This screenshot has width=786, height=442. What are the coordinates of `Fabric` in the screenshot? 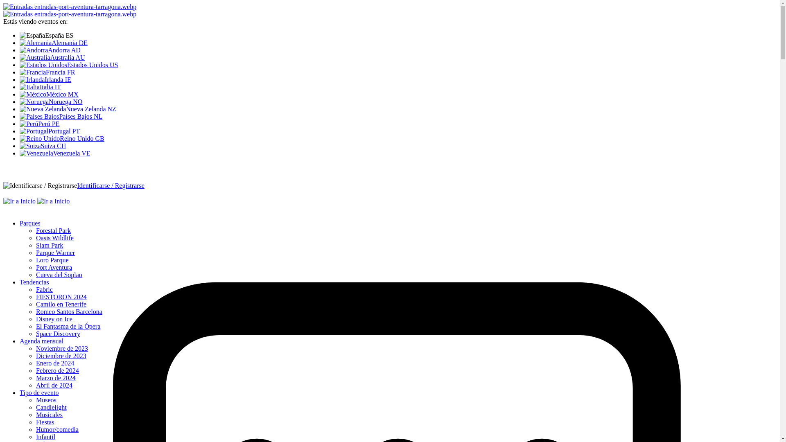 It's located at (44, 290).